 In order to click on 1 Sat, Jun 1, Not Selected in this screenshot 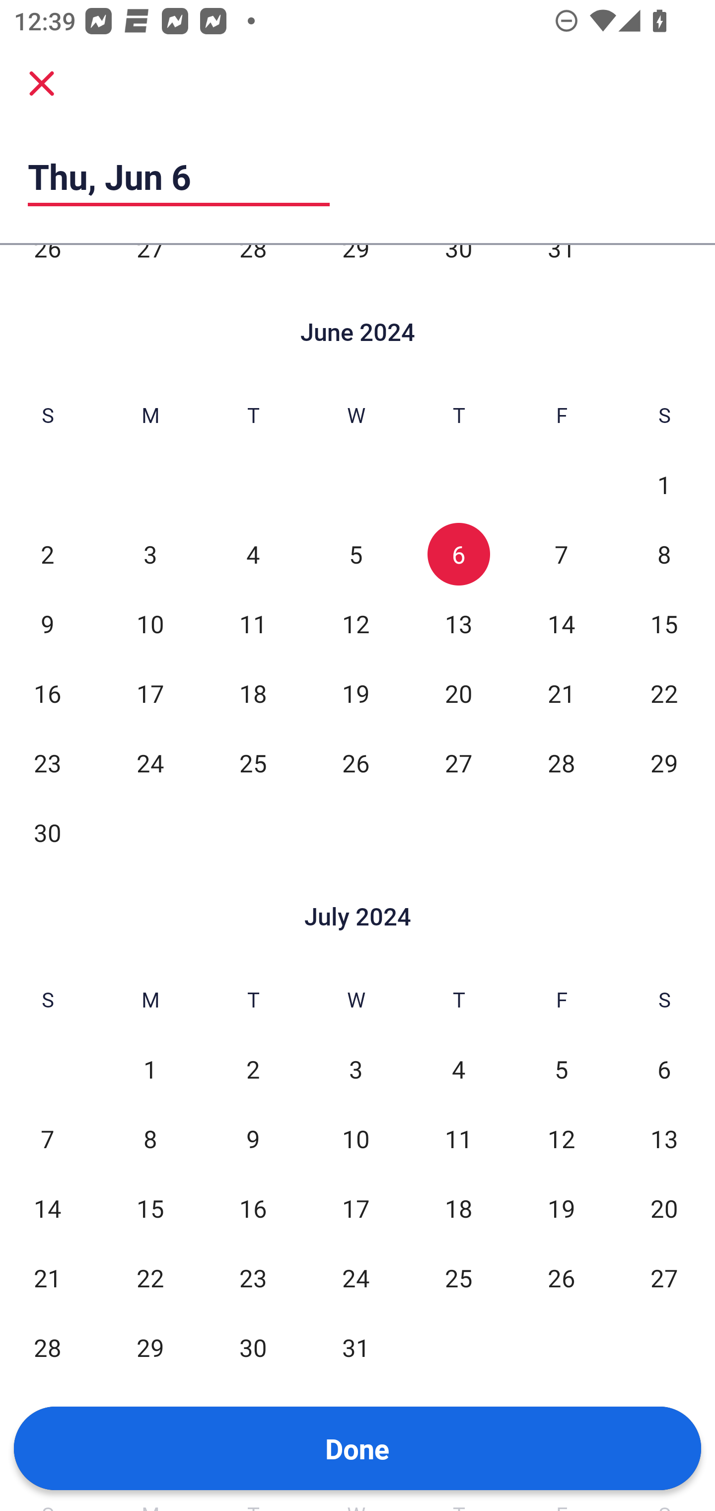, I will do `click(664, 485)`.